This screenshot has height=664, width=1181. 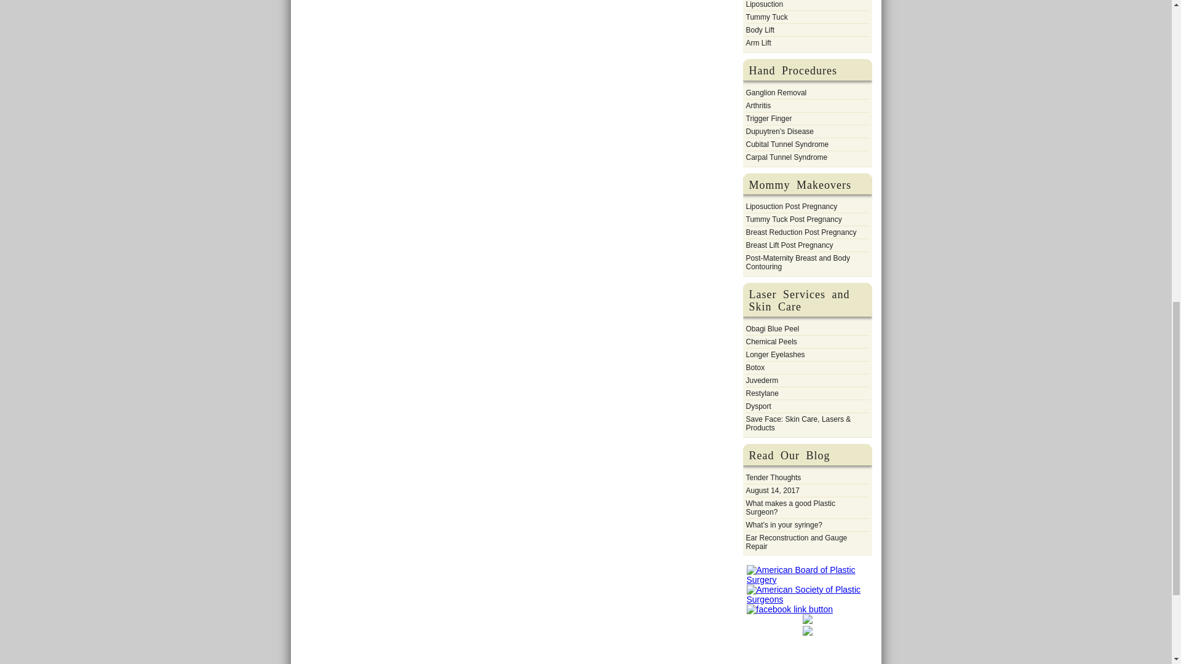 I want to click on Ganglion Removal, so click(x=776, y=92).